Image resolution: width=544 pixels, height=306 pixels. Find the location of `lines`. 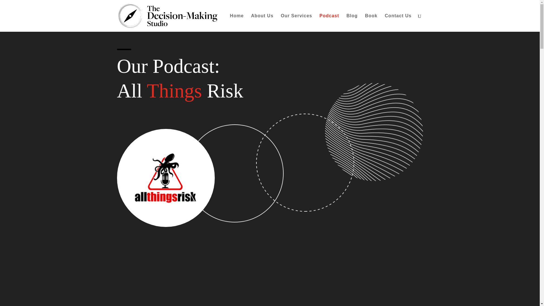

lines is located at coordinates (374, 132).